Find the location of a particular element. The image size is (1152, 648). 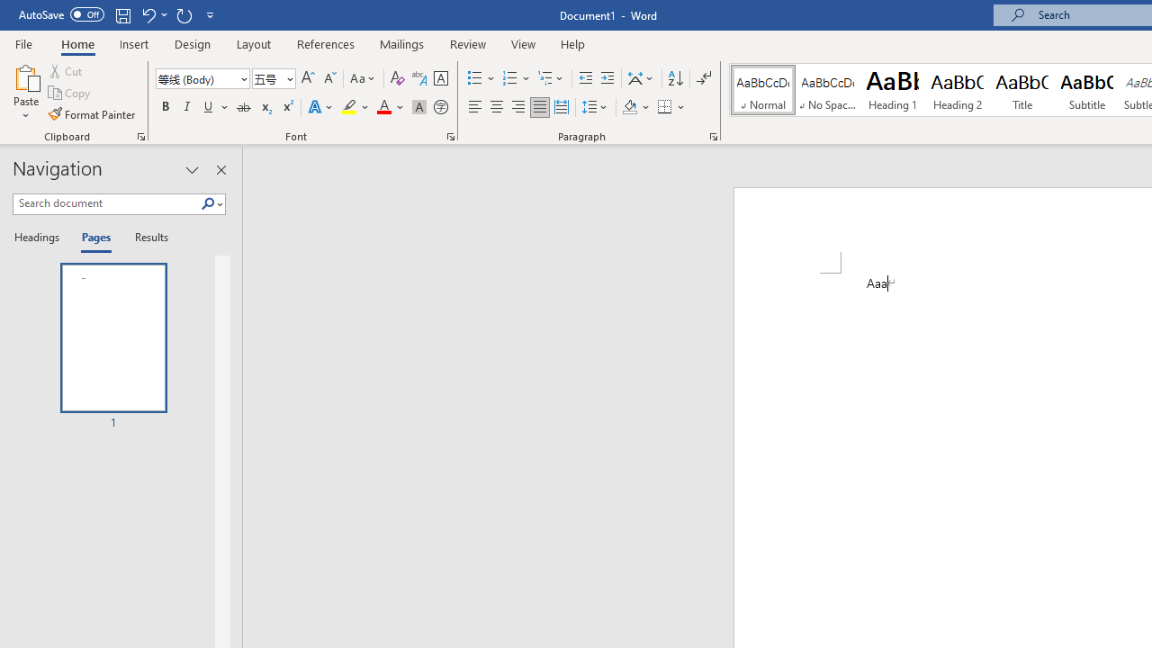

Customize Quick Access Toolbar is located at coordinates (211, 14).